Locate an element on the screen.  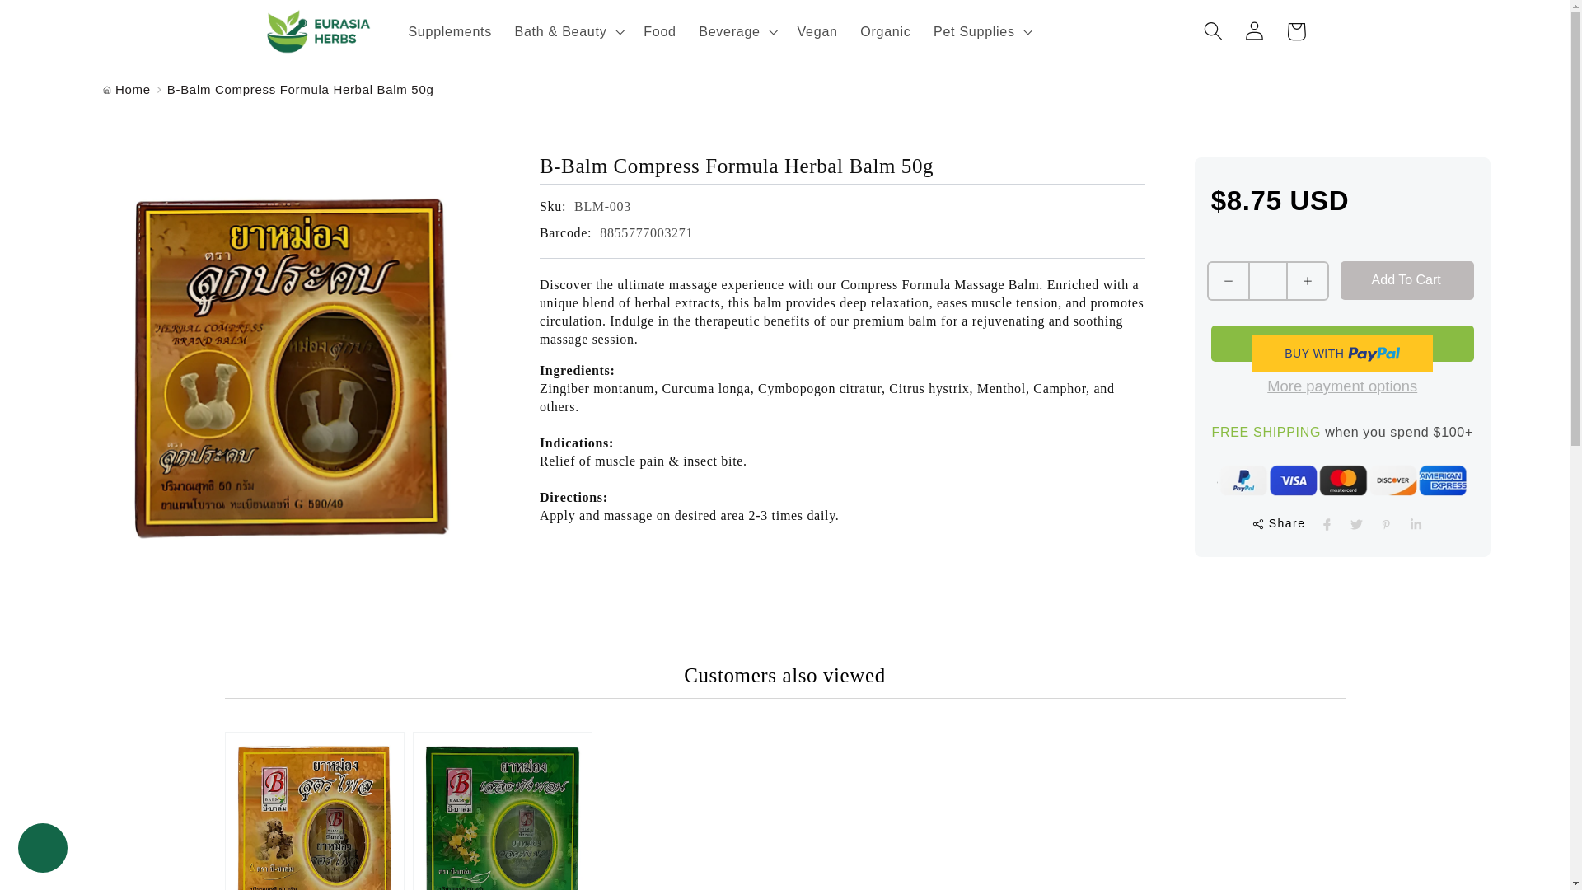
Skip to content is located at coordinates (57, 21).